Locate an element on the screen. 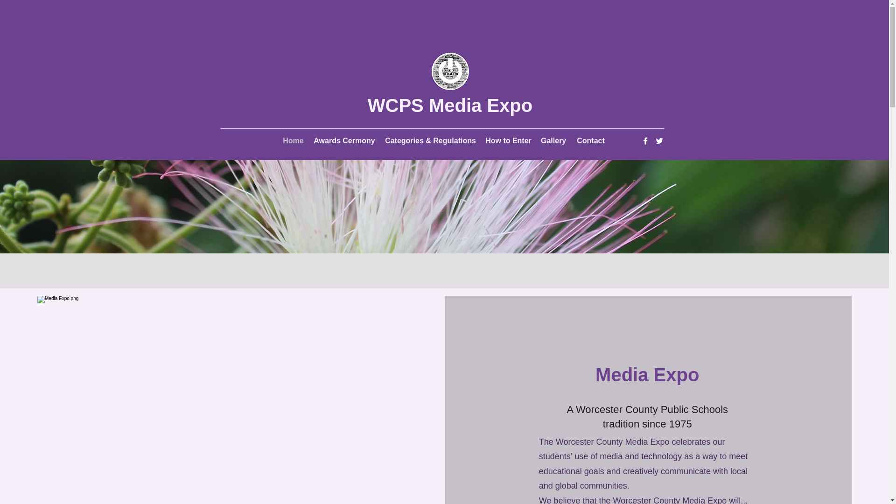  Contact is located at coordinates (591, 141).